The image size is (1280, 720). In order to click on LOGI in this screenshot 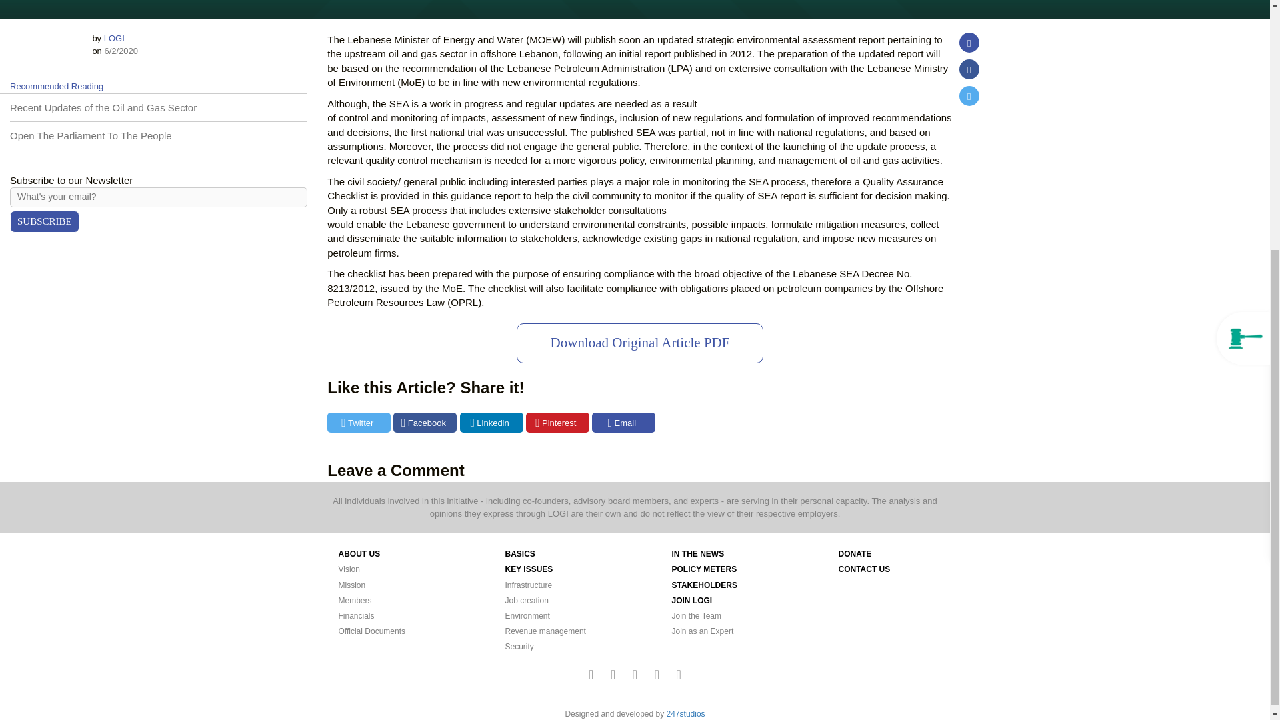, I will do `click(113, 37)`.